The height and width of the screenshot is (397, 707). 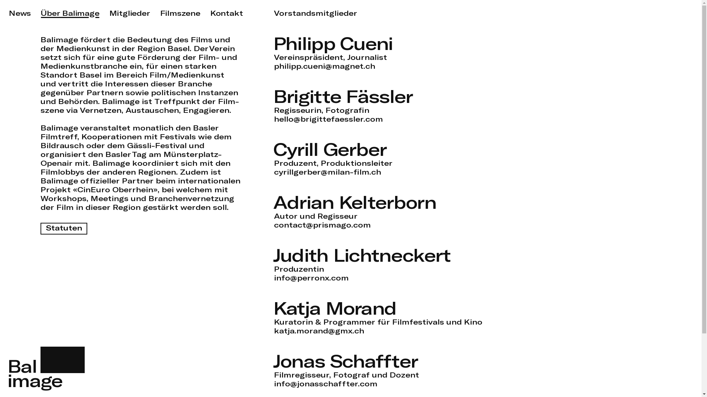 I want to click on contact@prismago.com, so click(x=323, y=225).